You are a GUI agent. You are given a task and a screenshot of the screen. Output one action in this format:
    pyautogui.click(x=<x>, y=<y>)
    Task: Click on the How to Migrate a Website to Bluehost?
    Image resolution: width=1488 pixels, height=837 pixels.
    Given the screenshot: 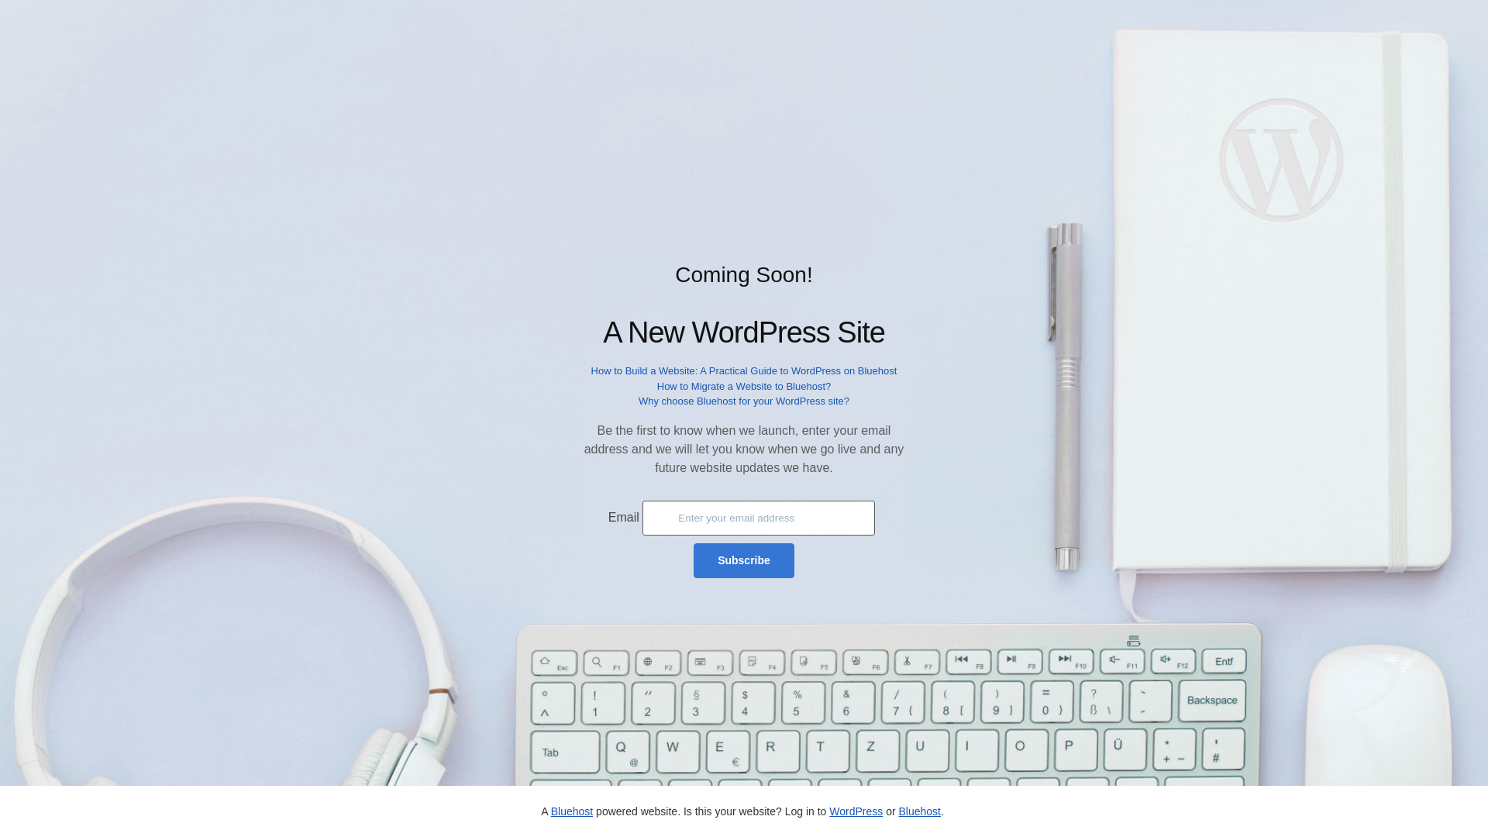 What is the action you would take?
    pyautogui.click(x=744, y=386)
    